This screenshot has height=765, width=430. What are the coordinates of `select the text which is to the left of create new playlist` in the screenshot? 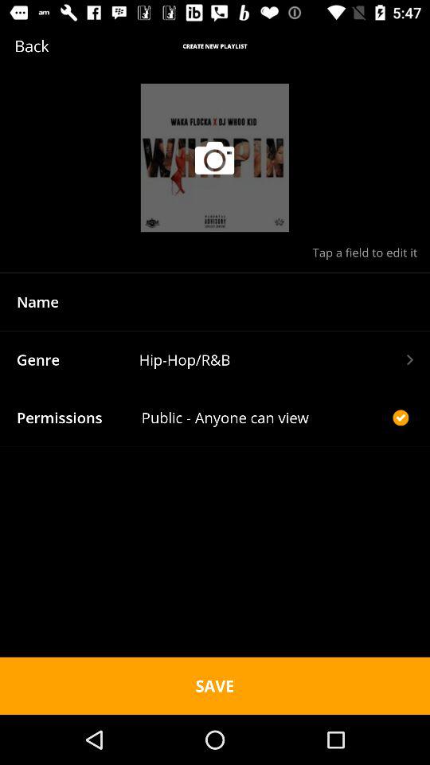 It's located at (56, 45).